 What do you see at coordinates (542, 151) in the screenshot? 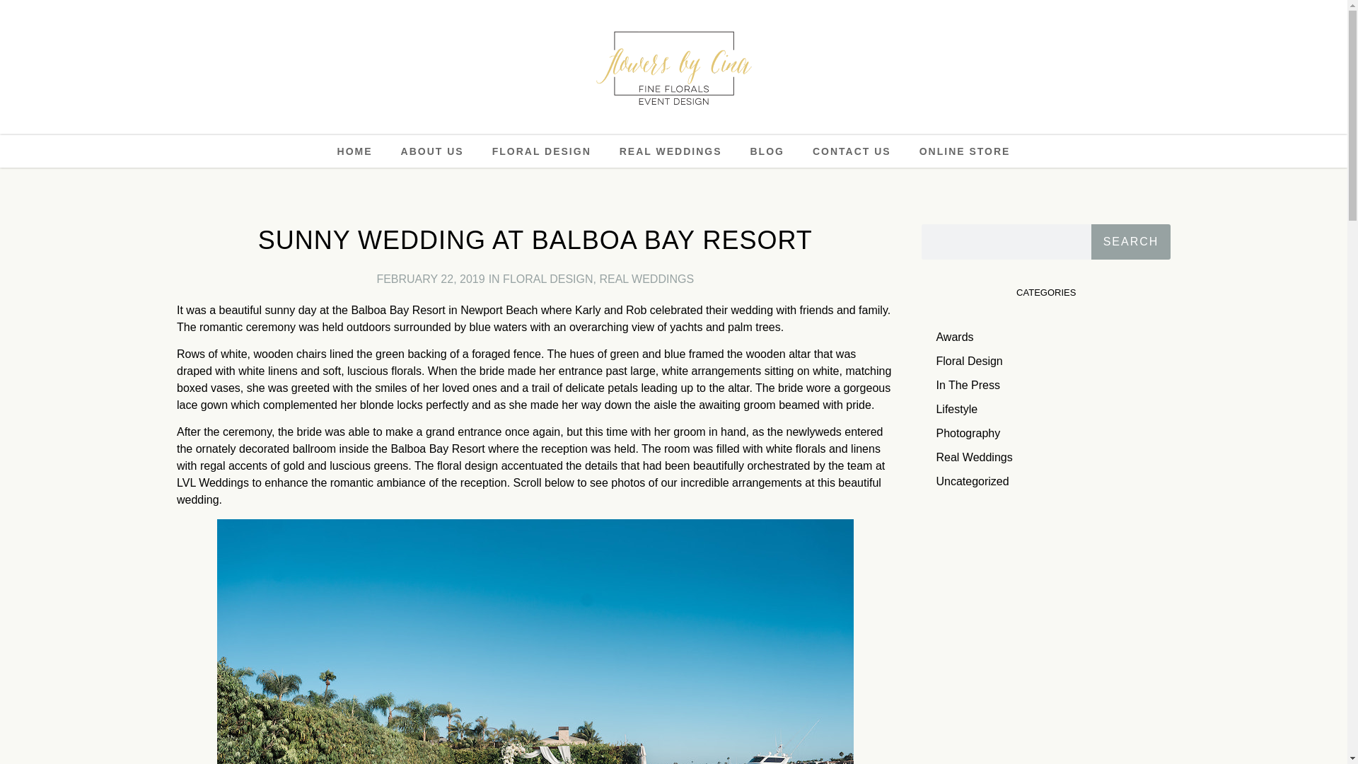
I see `FLORAL DESIGN` at bounding box center [542, 151].